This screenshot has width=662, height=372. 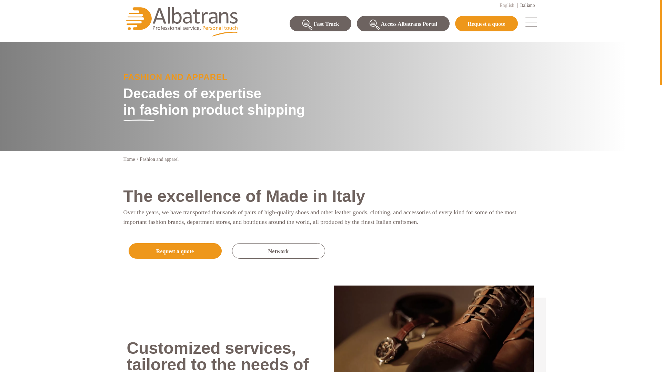 I want to click on Italiano, so click(x=528, y=5).